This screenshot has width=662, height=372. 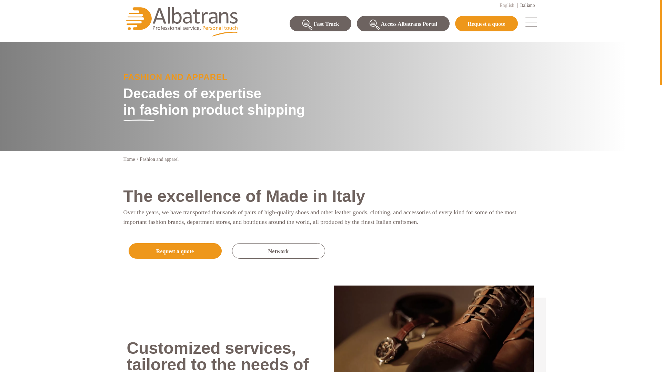 I want to click on Italiano, so click(x=528, y=5).